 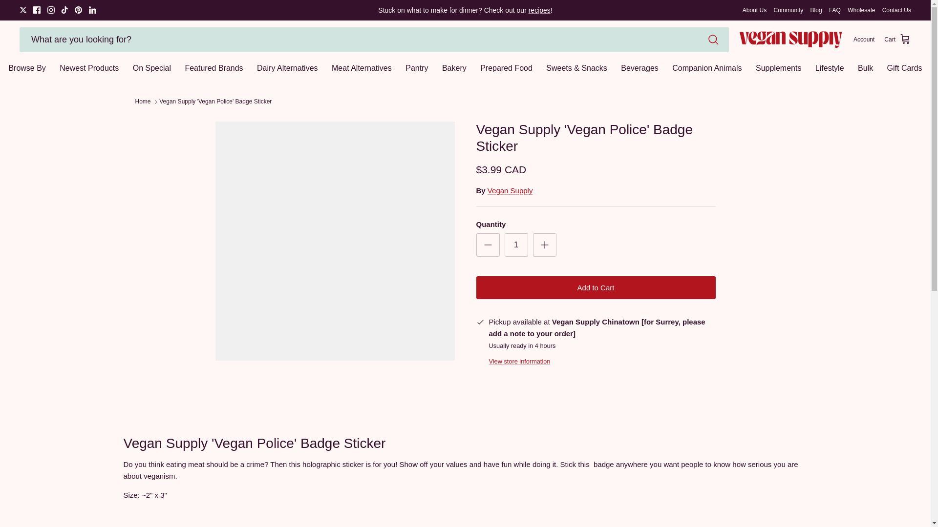 I want to click on recipes, so click(x=539, y=10).